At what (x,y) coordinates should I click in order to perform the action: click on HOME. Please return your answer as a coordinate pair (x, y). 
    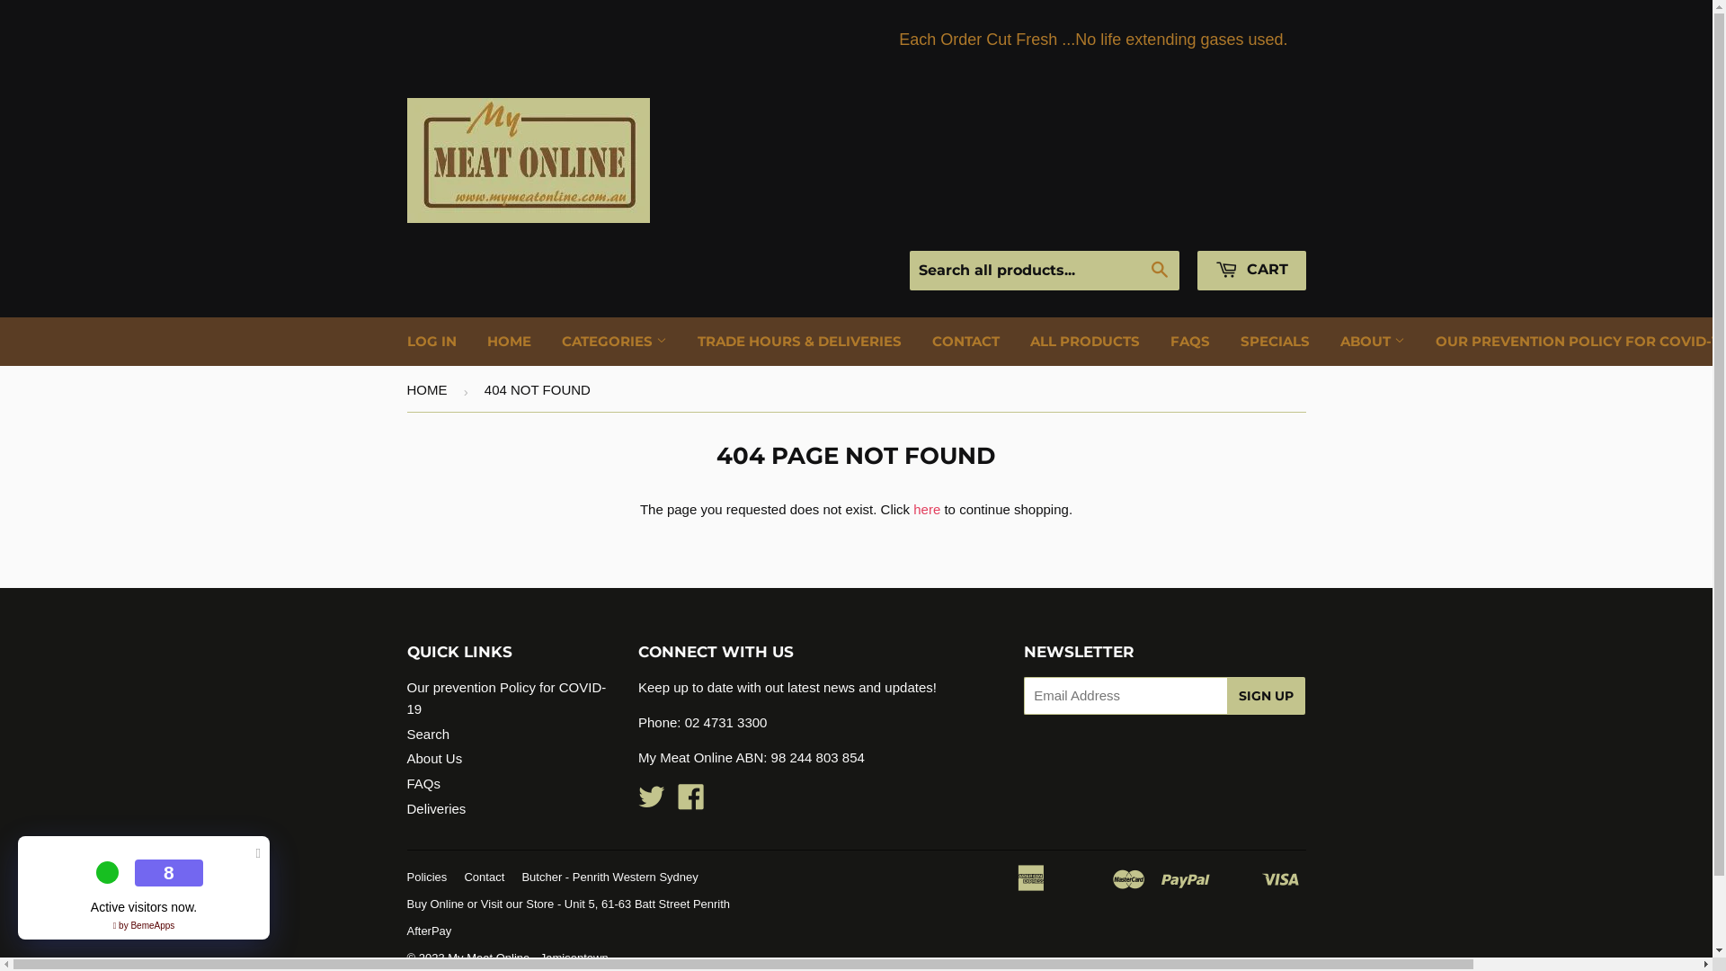
    Looking at the image, I should click on (509, 342).